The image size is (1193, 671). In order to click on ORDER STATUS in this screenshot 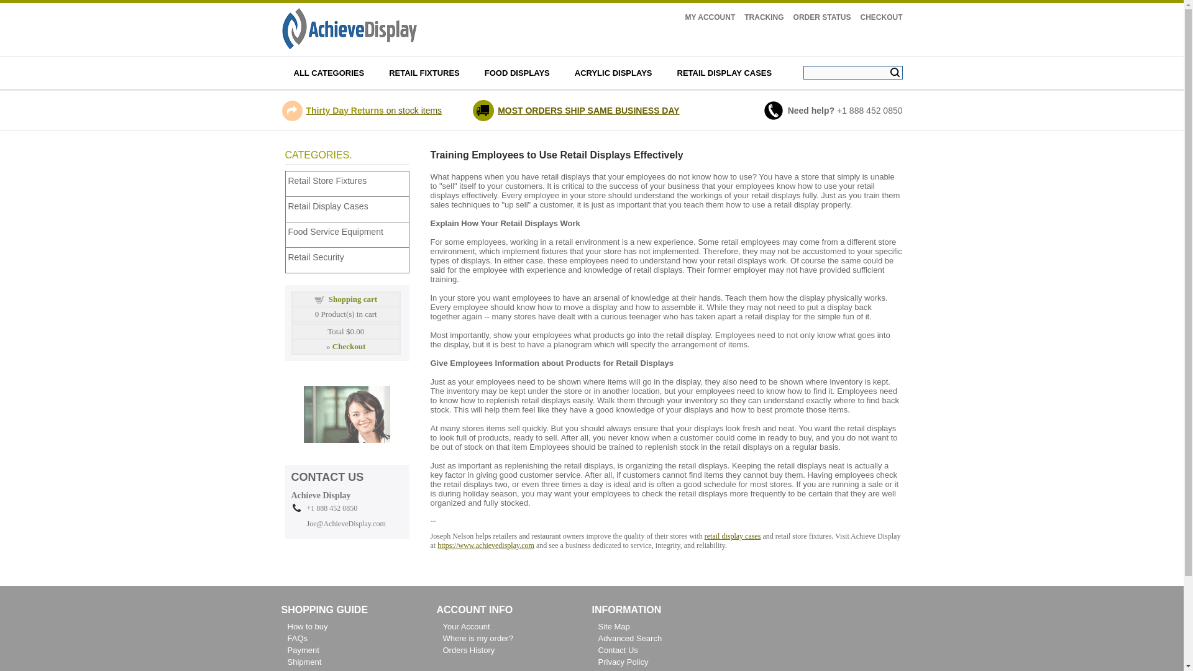, I will do `click(822, 17)`.